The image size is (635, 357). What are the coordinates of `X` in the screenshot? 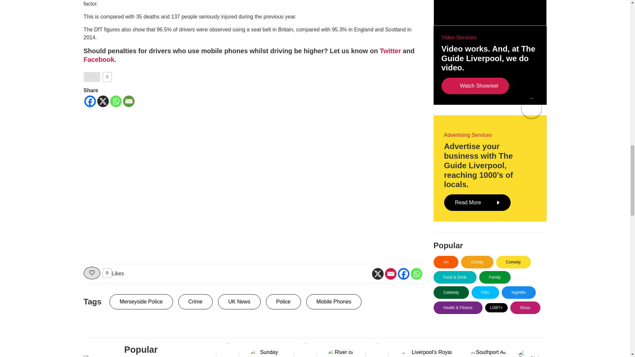 It's located at (103, 101).